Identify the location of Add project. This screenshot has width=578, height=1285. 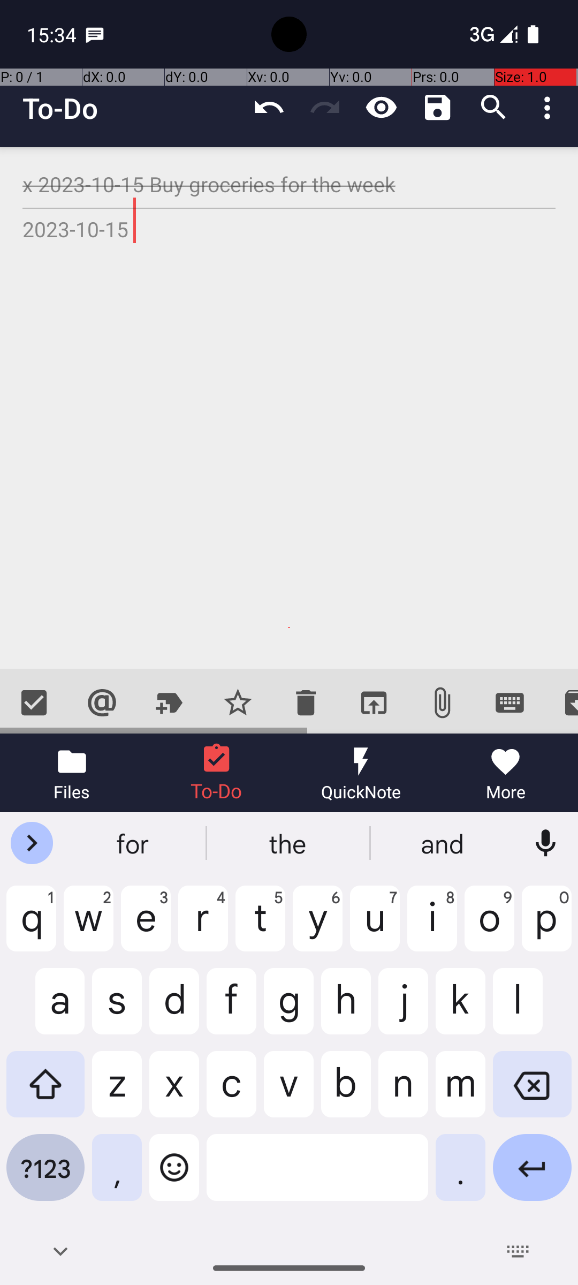
(170, 702).